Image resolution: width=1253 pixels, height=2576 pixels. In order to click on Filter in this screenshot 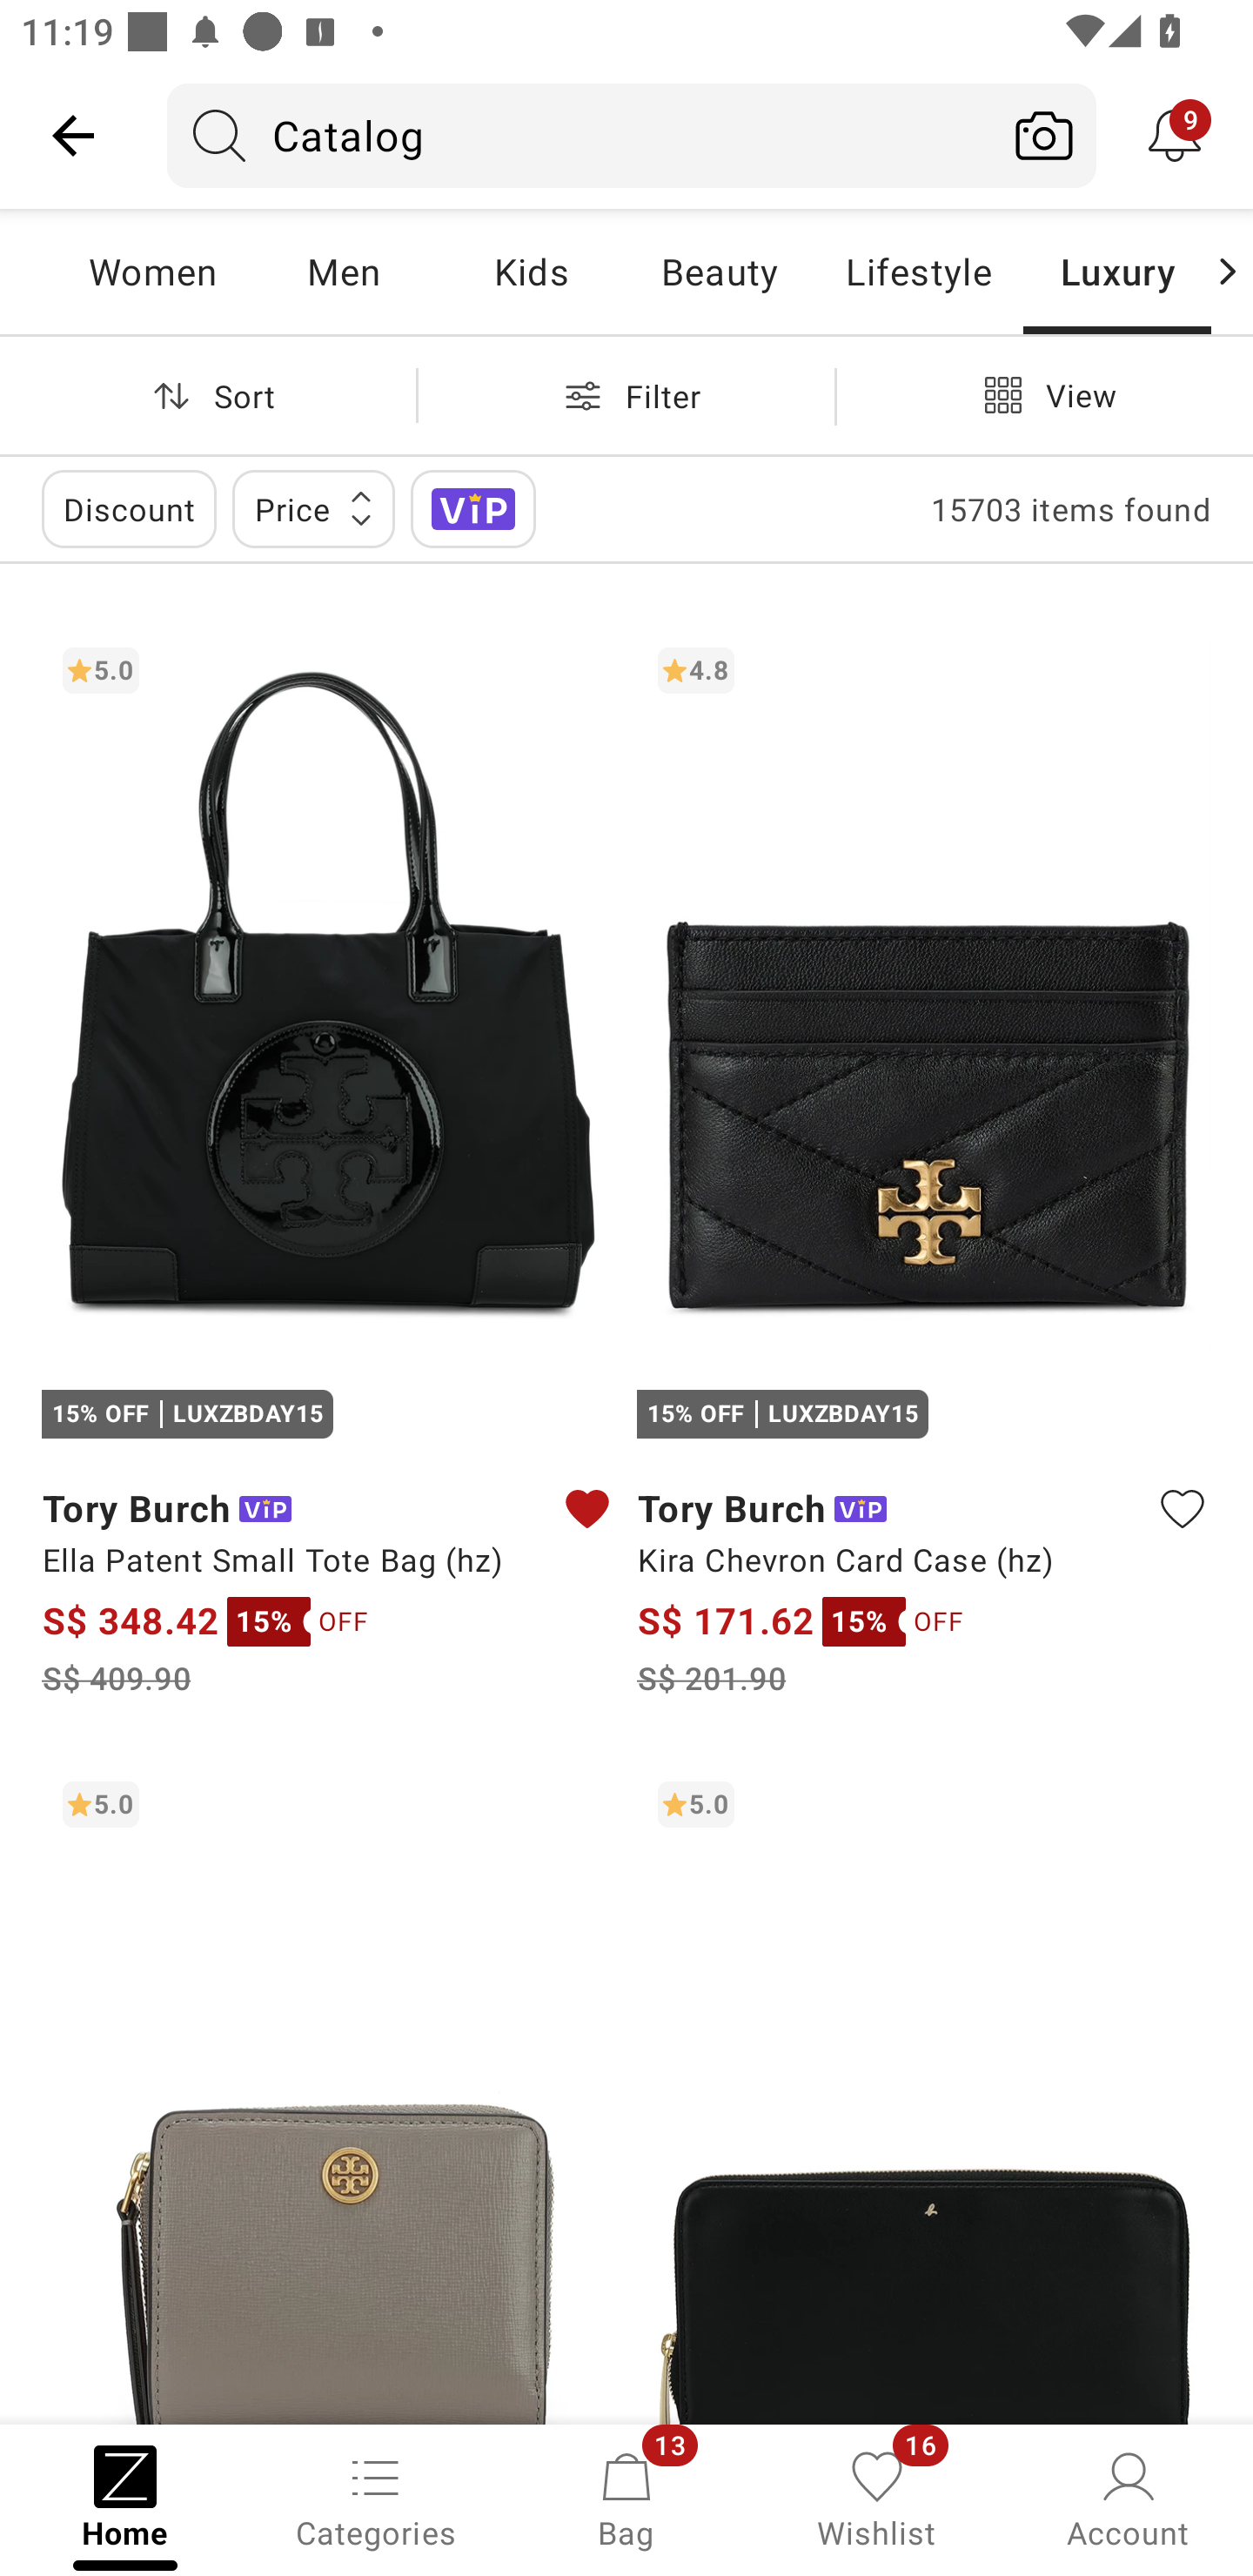, I will do `click(626, 395)`.